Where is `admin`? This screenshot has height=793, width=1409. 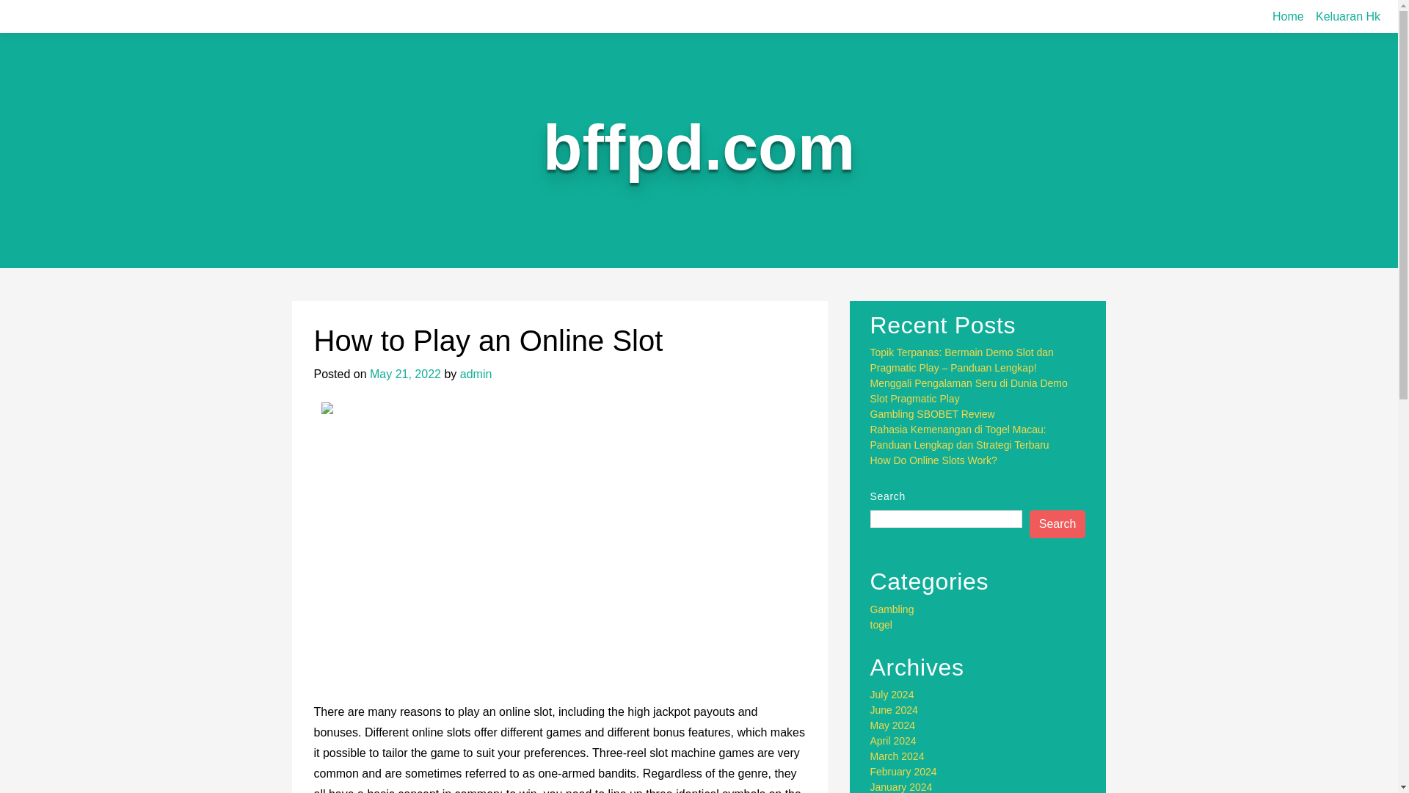
admin is located at coordinates (476, 374).